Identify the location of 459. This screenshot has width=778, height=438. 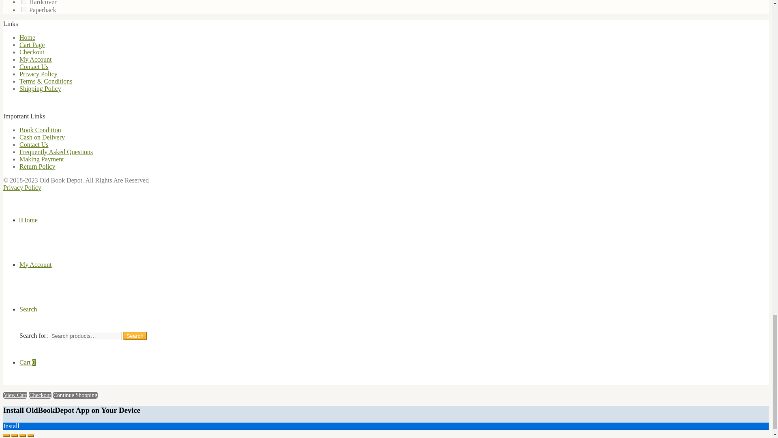
(24, 2).